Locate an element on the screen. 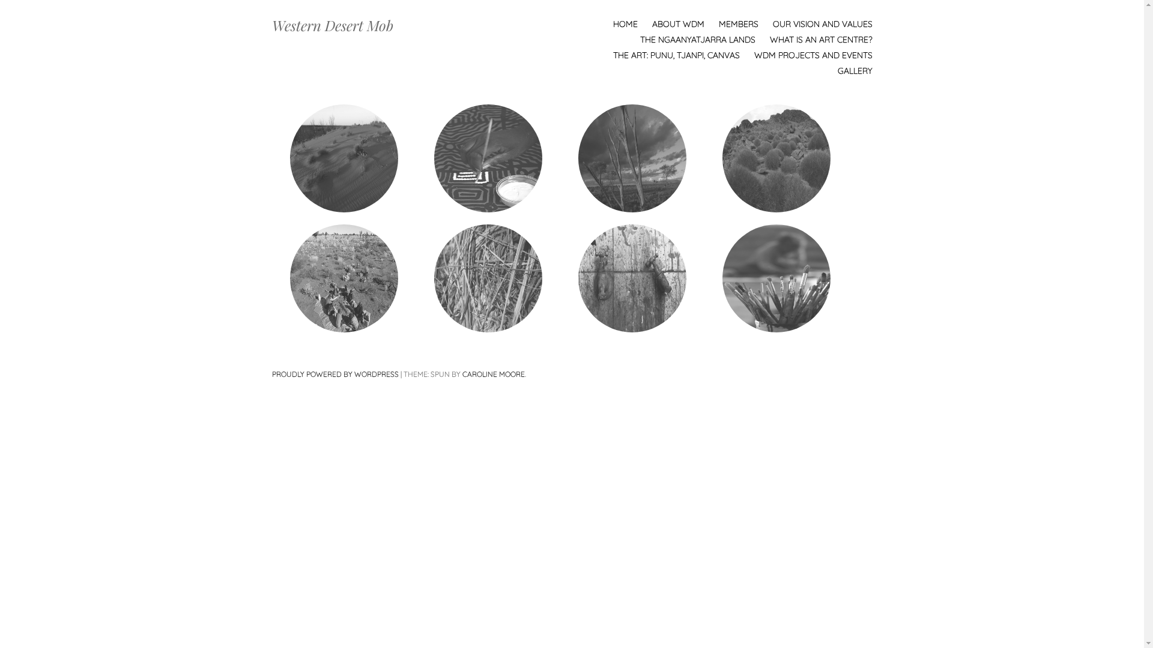  CAROLINE MOORE is located at coordinates (494, 374).